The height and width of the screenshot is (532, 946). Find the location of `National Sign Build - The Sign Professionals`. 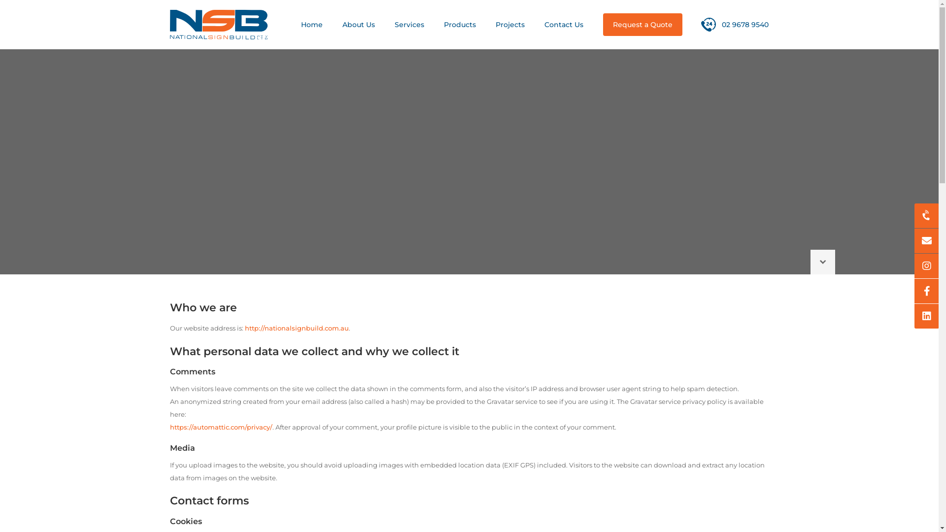

National Sign Build - The Sign Professionals is located at coordinates (219, 25).